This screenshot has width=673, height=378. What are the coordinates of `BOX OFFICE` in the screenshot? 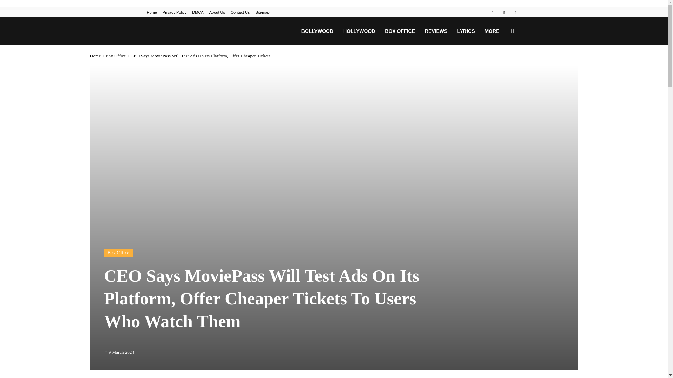 It's located at (400, 31).